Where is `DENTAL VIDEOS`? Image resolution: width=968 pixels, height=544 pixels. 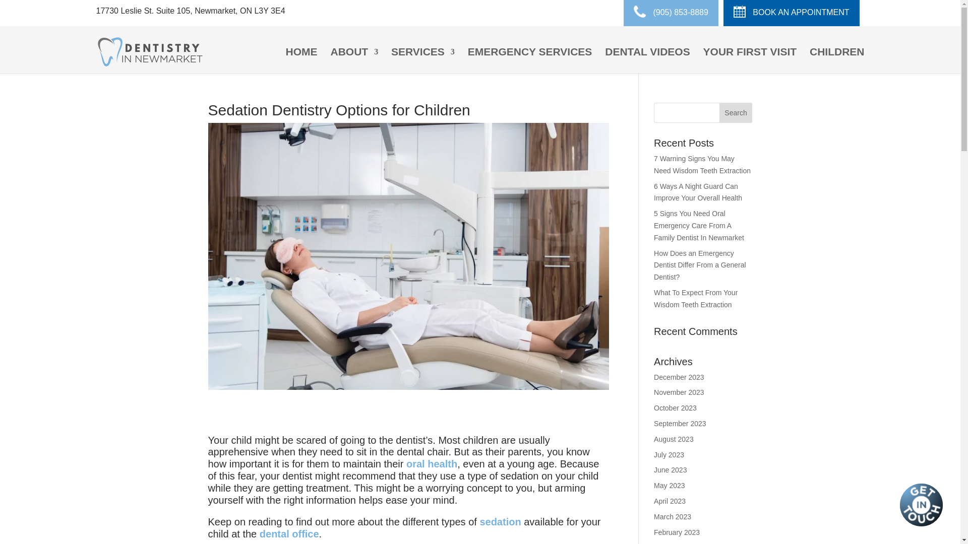 DENTAL VIDEOS is located at coordinates (647, 59).